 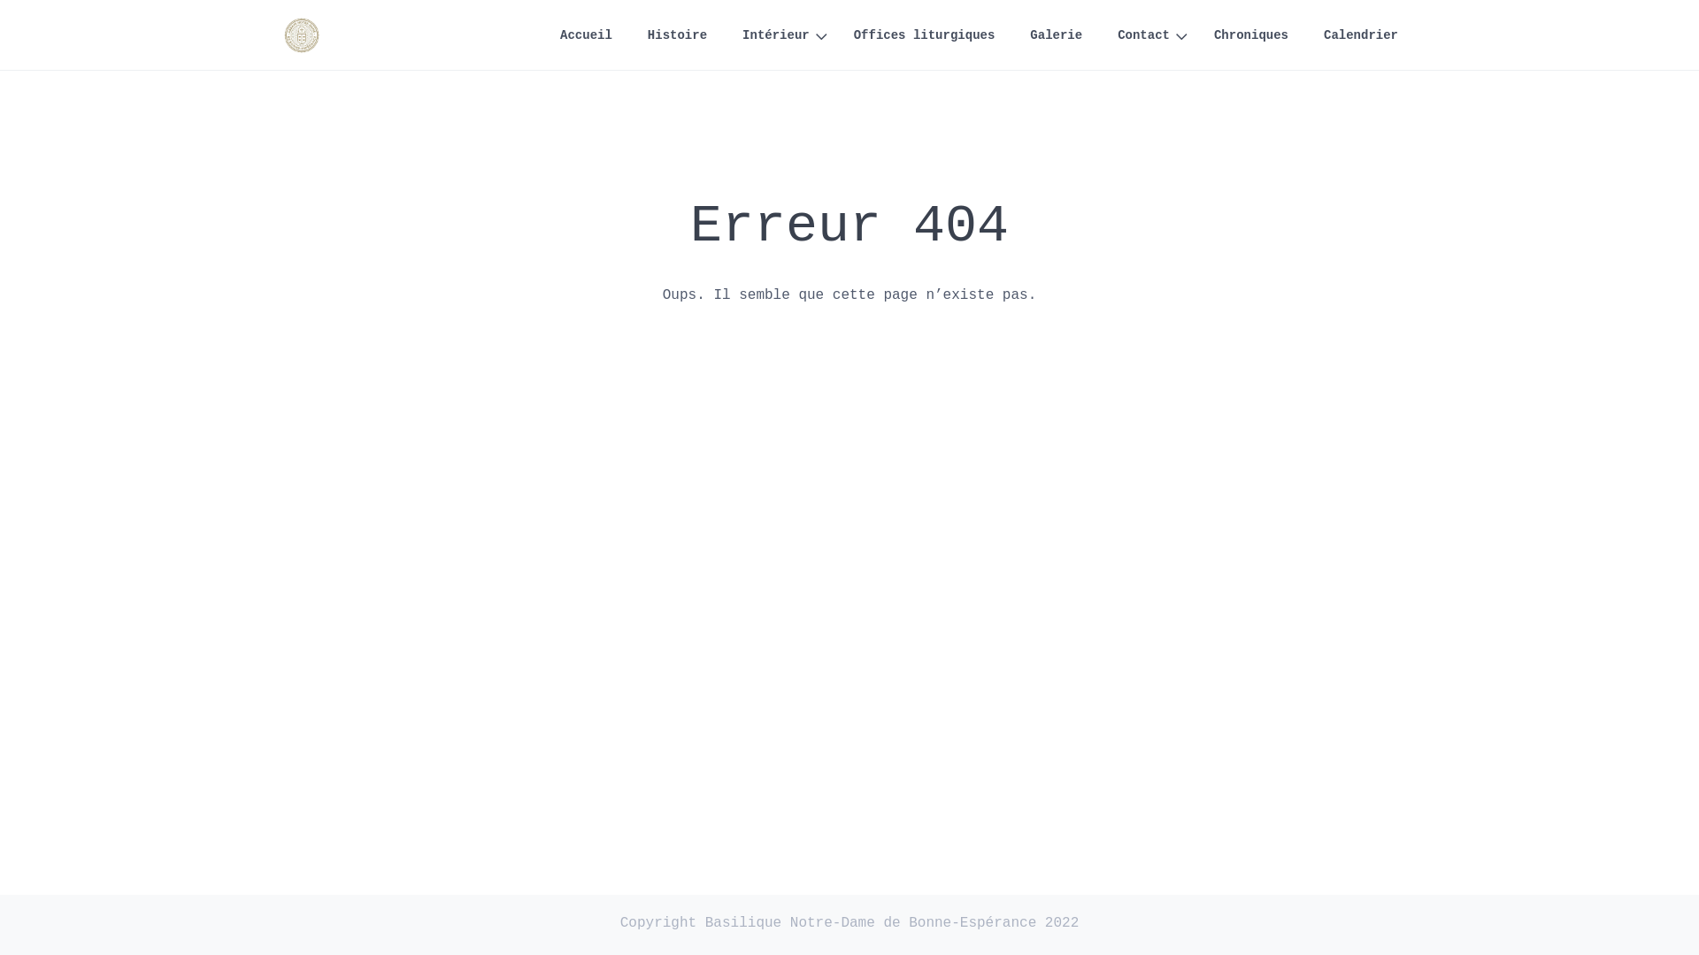 What do you see at coordinates (678, 35) in the screenshot?
I see `Histoire` at bounding box center [678, 35].